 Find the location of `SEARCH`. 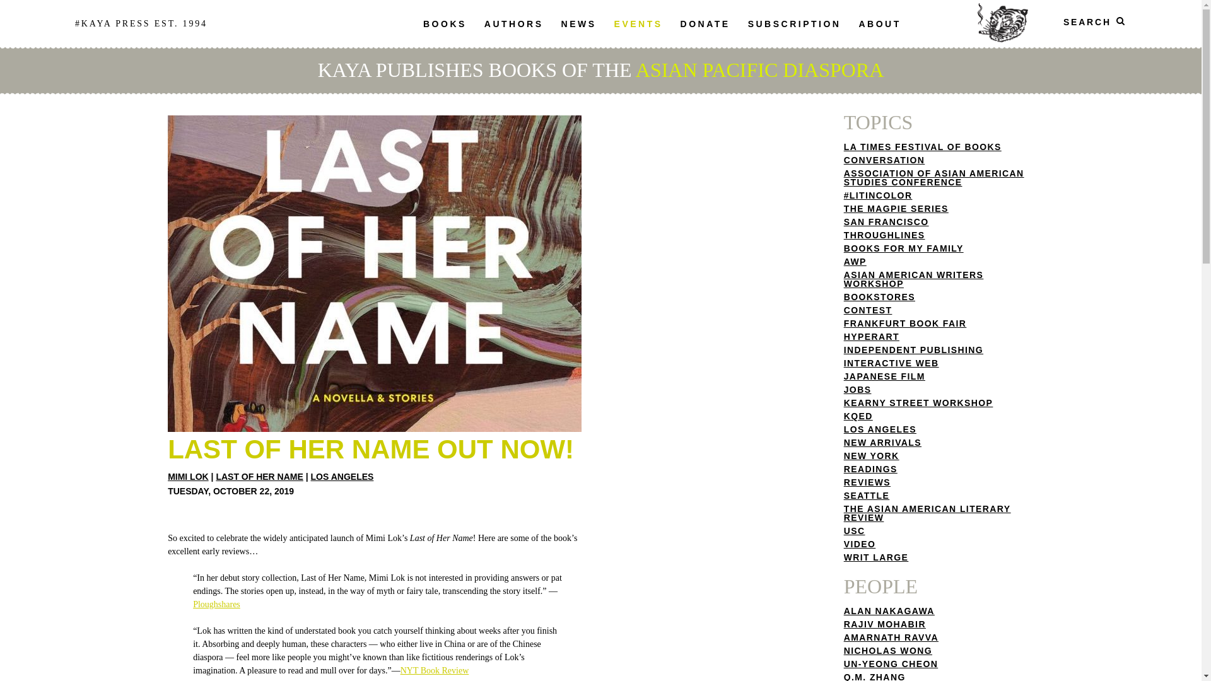

SEARCH is located at coordinates (1087, 22).